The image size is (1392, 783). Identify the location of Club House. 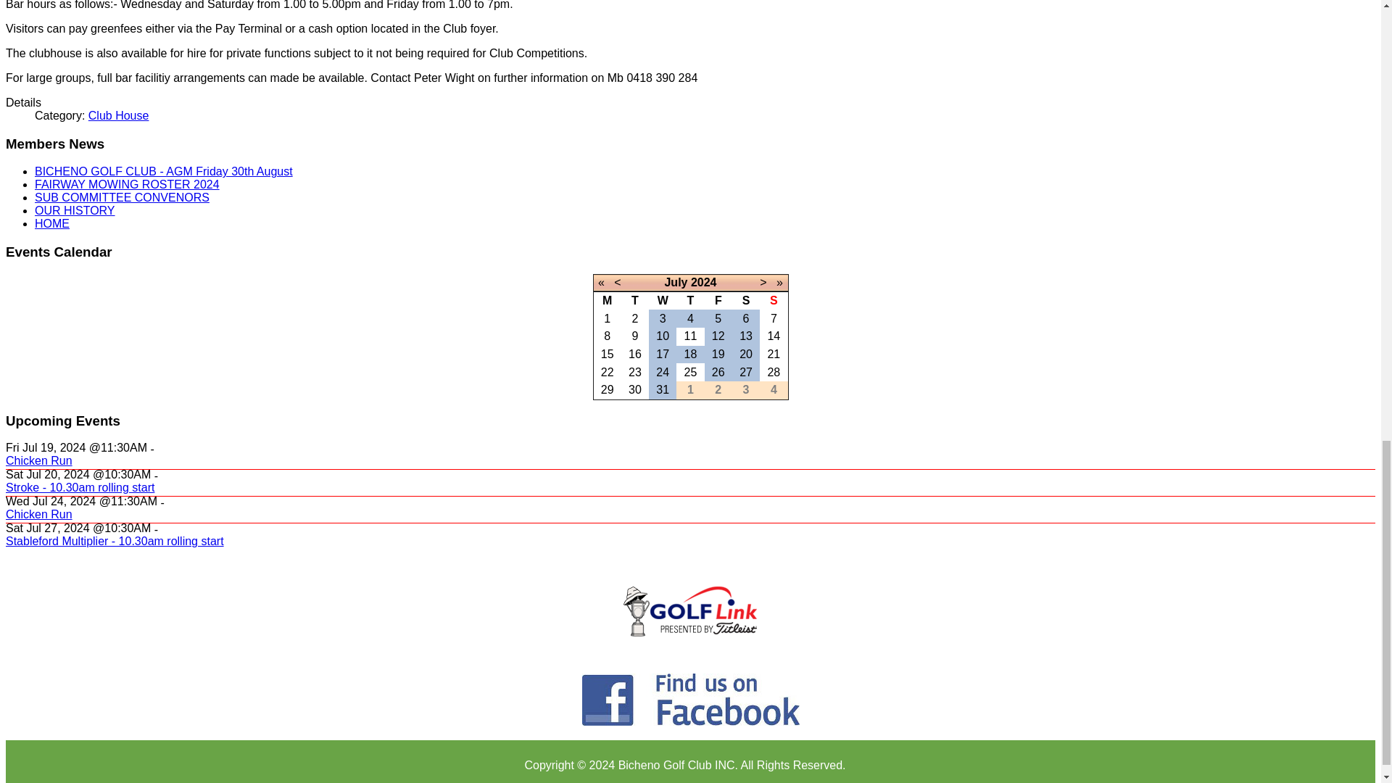
(119, 116).